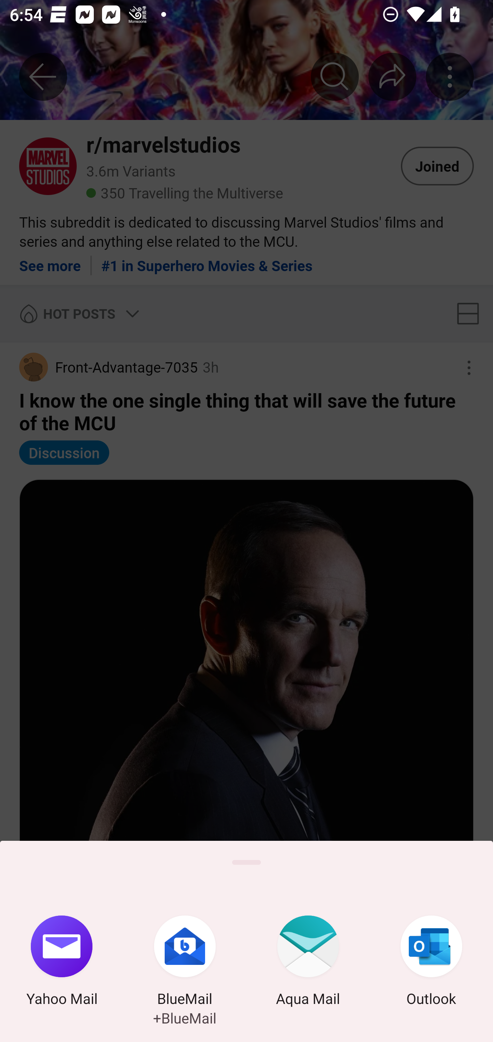 This screenshot has width=493, height=1042. What do you see at coordinates (185, 962) in the screenshot?
I see `BlueMail +BlueMail` at bounding box center [185, 962].